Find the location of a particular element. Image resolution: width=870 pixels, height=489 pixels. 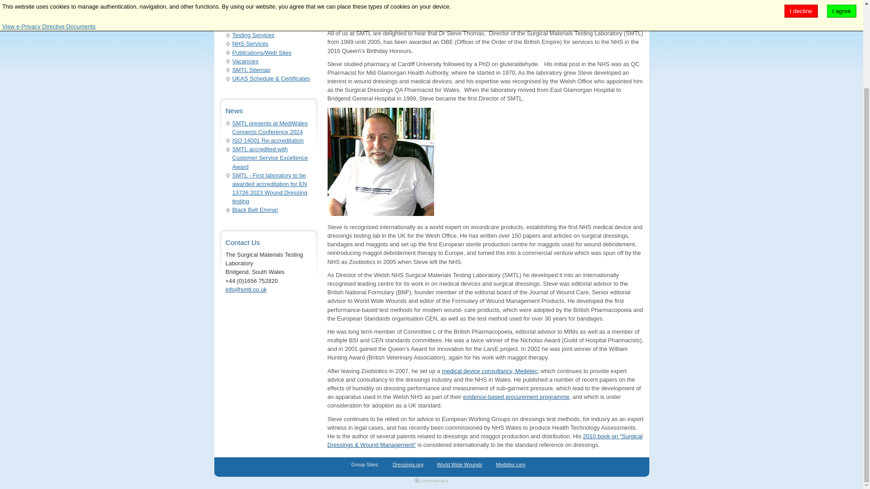

Vacancies is located at coordinates (245, 61).